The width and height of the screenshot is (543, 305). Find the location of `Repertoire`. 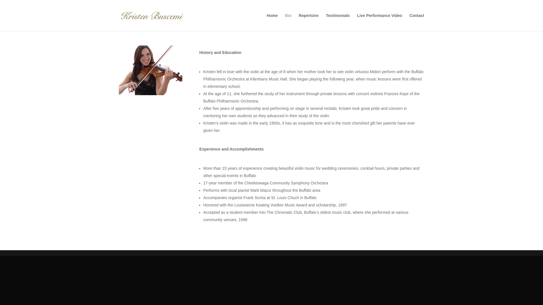

Repertoire is located at coordinates (308, 22).